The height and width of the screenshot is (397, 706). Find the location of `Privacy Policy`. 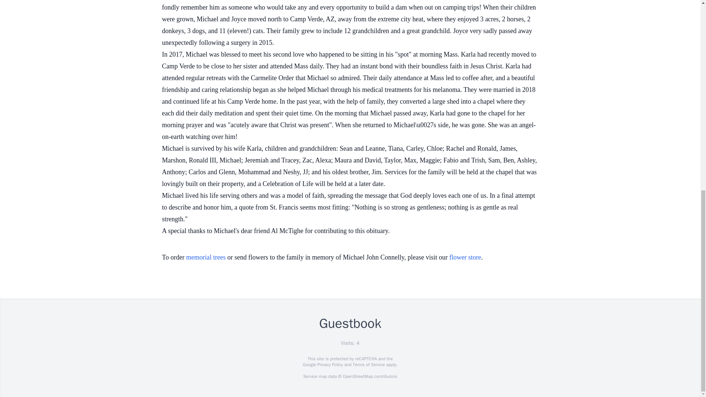

Privacy Policy is located at coordinates (329, 365).